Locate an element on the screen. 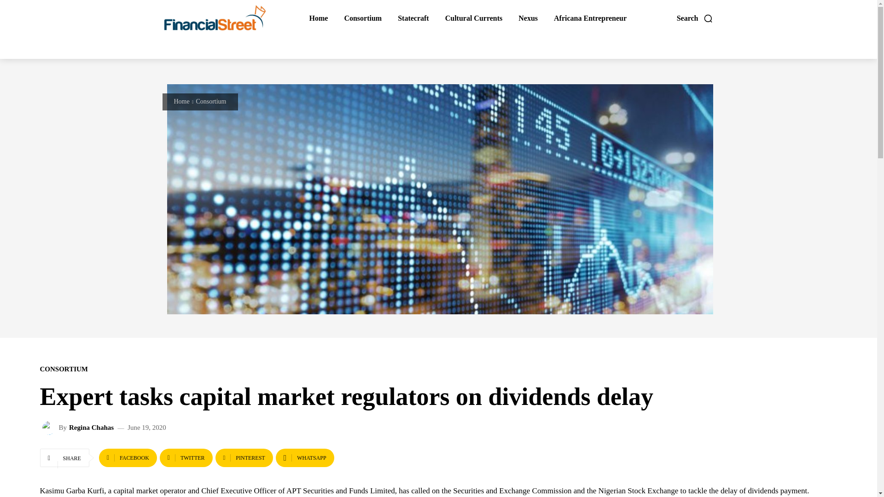 The width and height of the screenshot is (884, 497). CONSORTIUM is located at coordinates (64, 369).